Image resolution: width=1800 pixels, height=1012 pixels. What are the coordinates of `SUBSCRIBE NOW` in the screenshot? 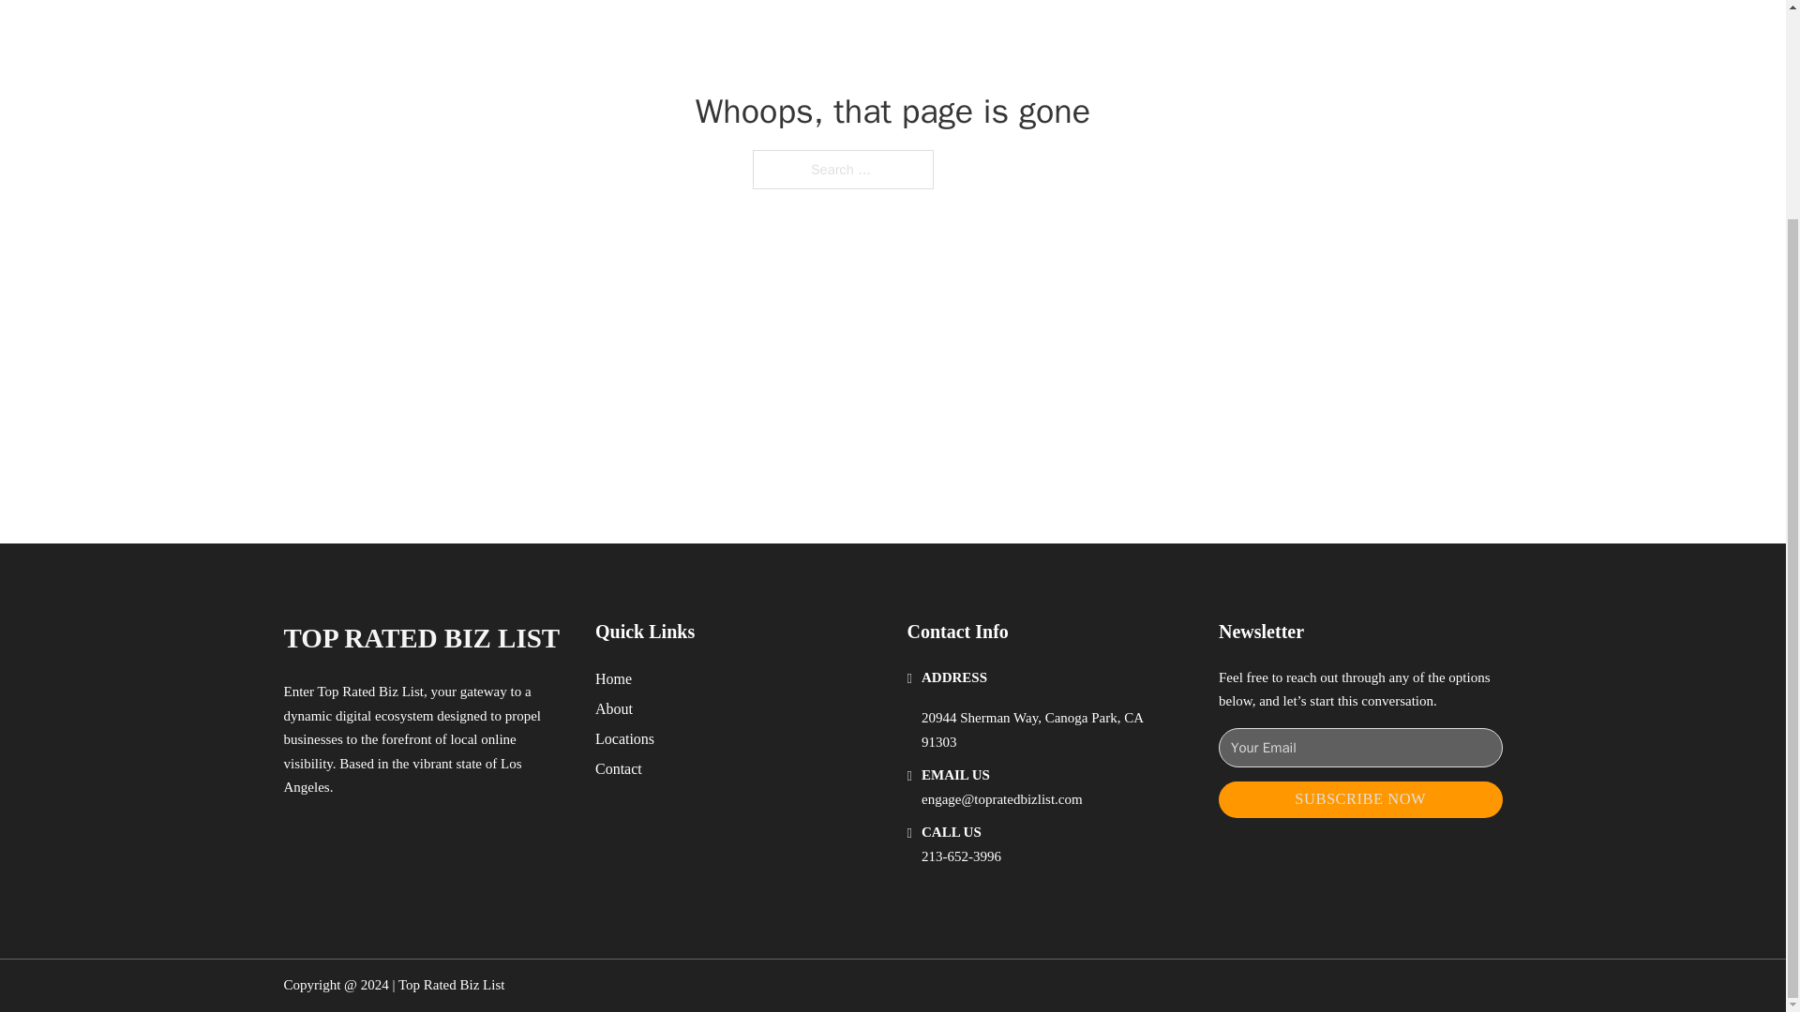 It's located at (1360, 798).